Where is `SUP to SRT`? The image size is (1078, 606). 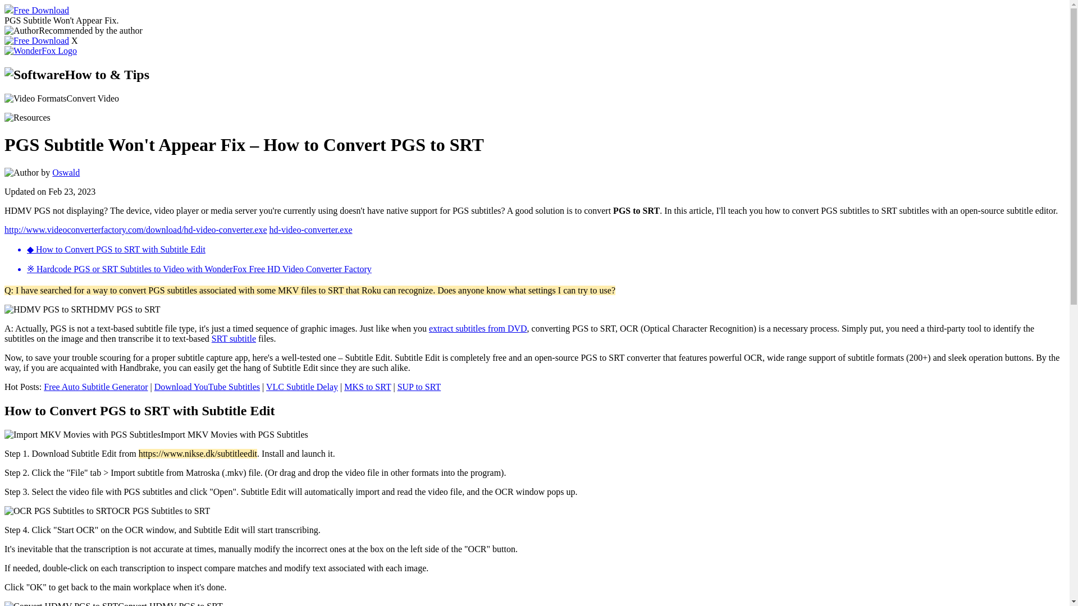 SUP to SRT is located at coordinates (419, 387).